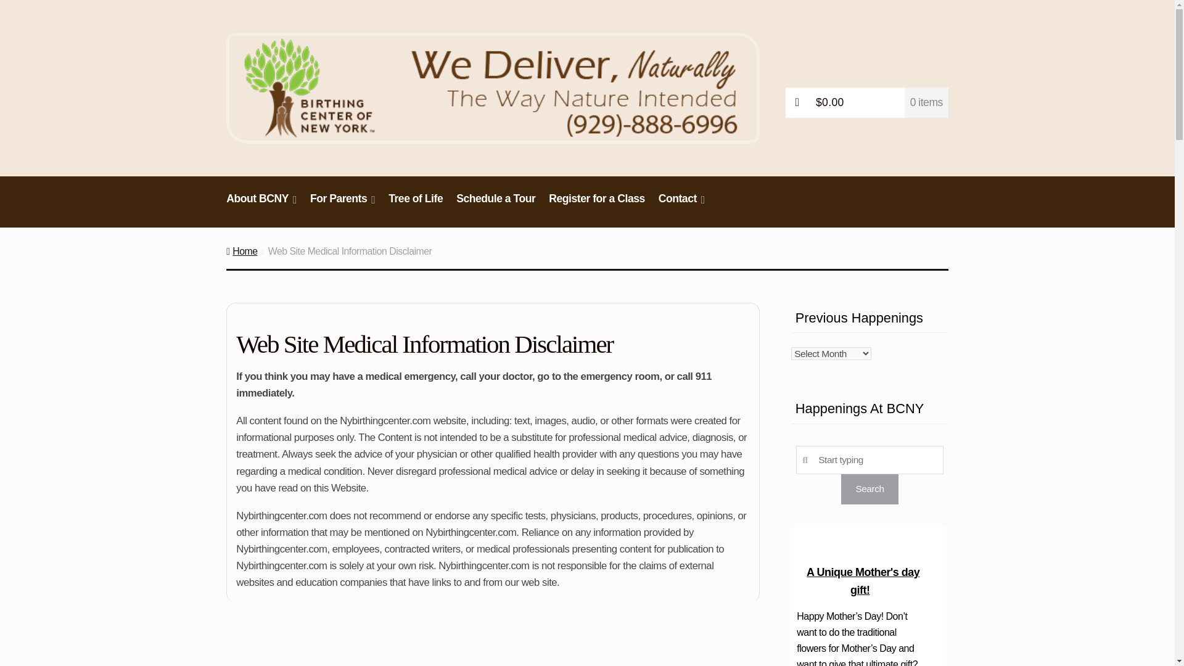 The width and height of the screenshot is (1184, 666). What do you see at coordinates (496, 205) in the screenshot?
I see `Schedule a Tour` at bounding box center [496, 205].